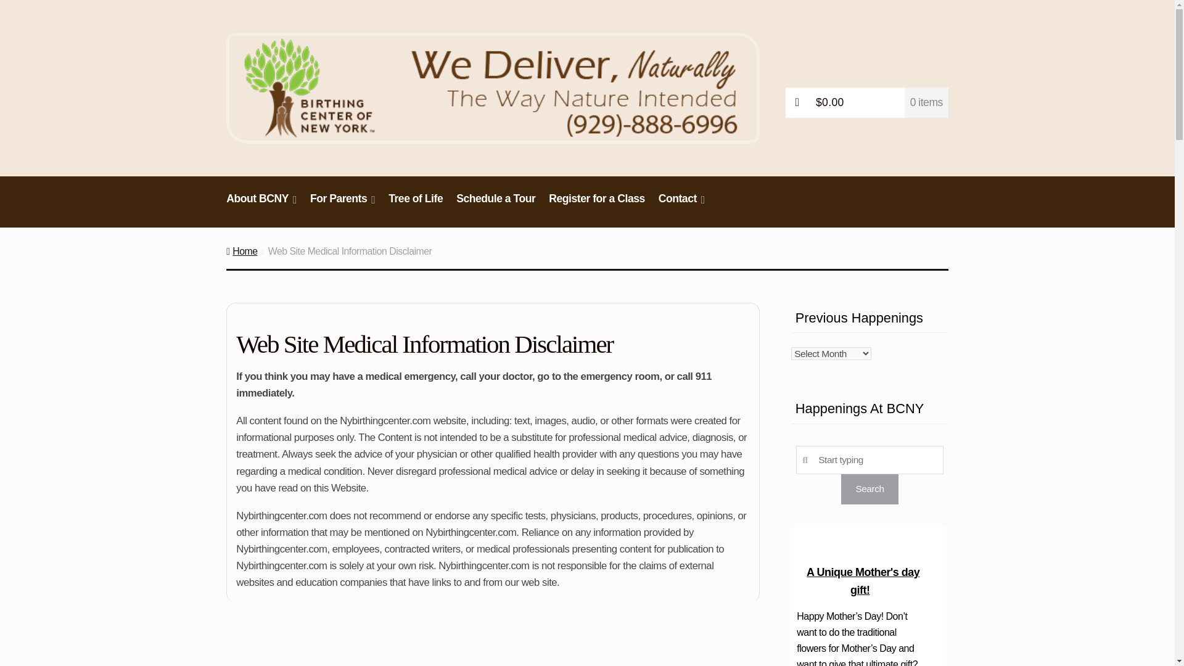 The width and height of the screenshot is (1184, 666). What do you see at coordinates (496, 205) in the screenshot?
I see `Schedule a Tour` at bounding box center [496, 205].